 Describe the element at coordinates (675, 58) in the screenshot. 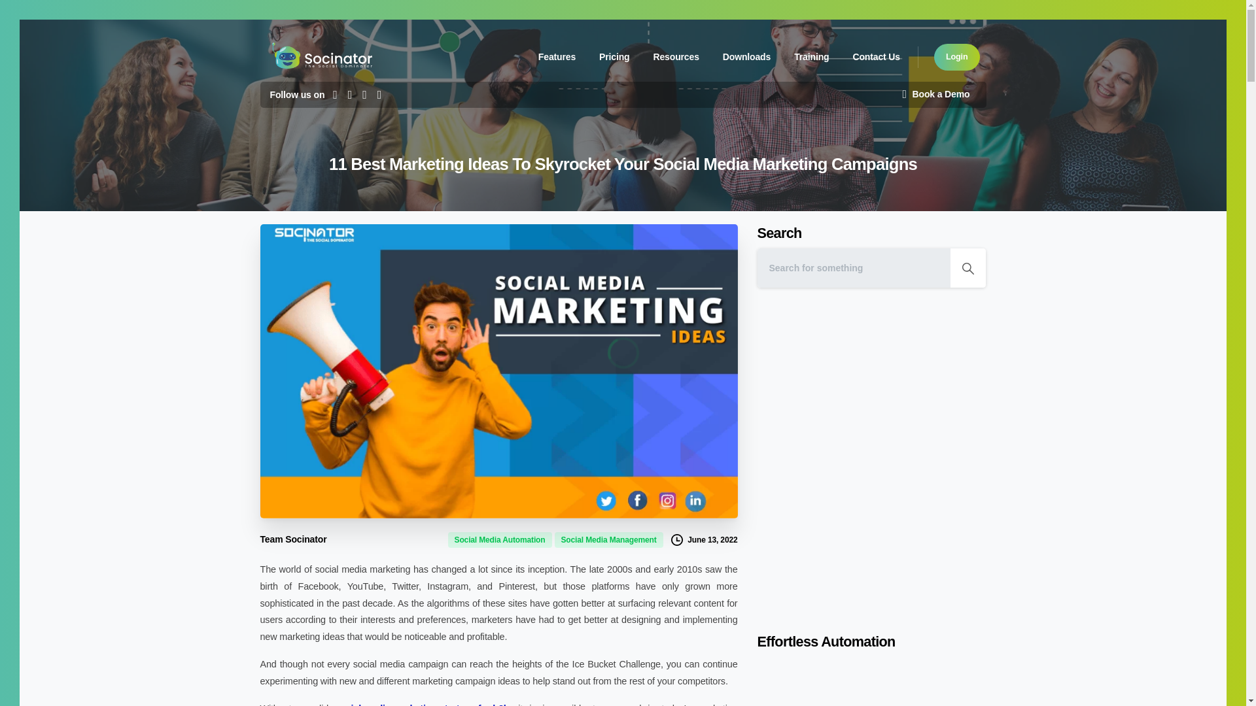

I see `Resources` at that location.